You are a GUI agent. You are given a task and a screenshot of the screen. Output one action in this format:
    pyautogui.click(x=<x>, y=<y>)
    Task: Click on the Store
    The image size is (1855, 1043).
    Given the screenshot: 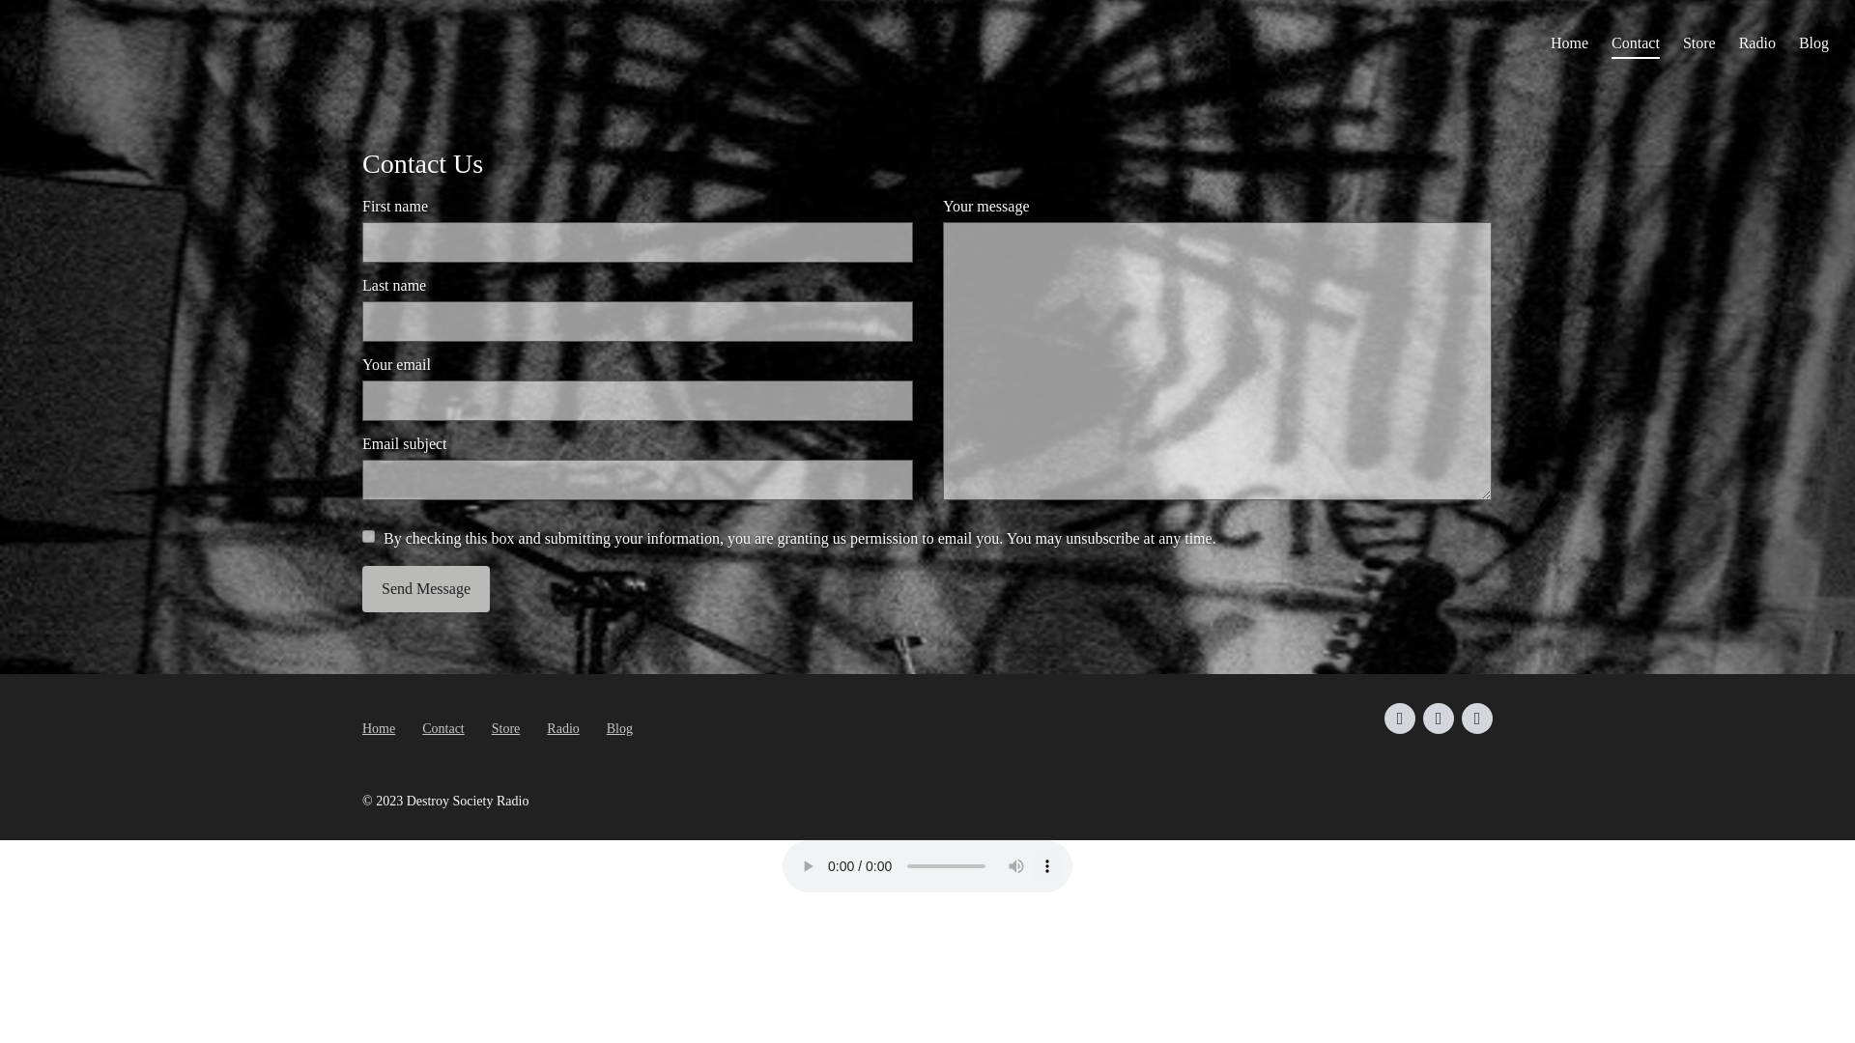 What is the action you would take?
    pyautogui.click(x=1698, y=42)
    